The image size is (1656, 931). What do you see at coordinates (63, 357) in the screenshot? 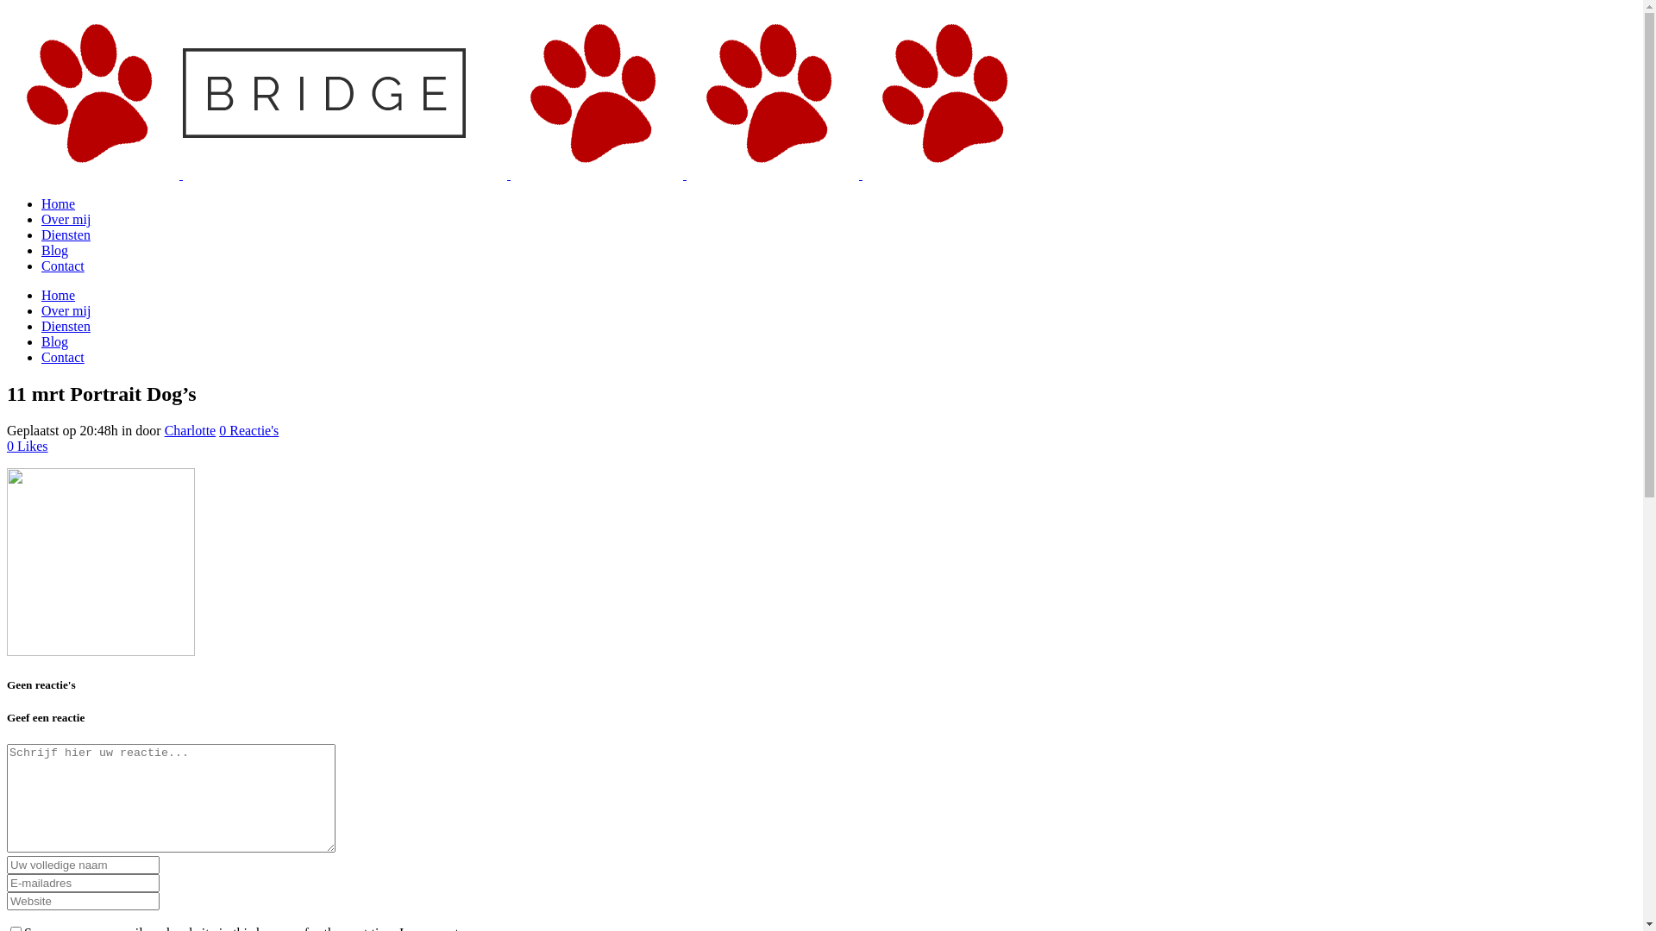
I see `Contact` at bounding box center [63, 357].